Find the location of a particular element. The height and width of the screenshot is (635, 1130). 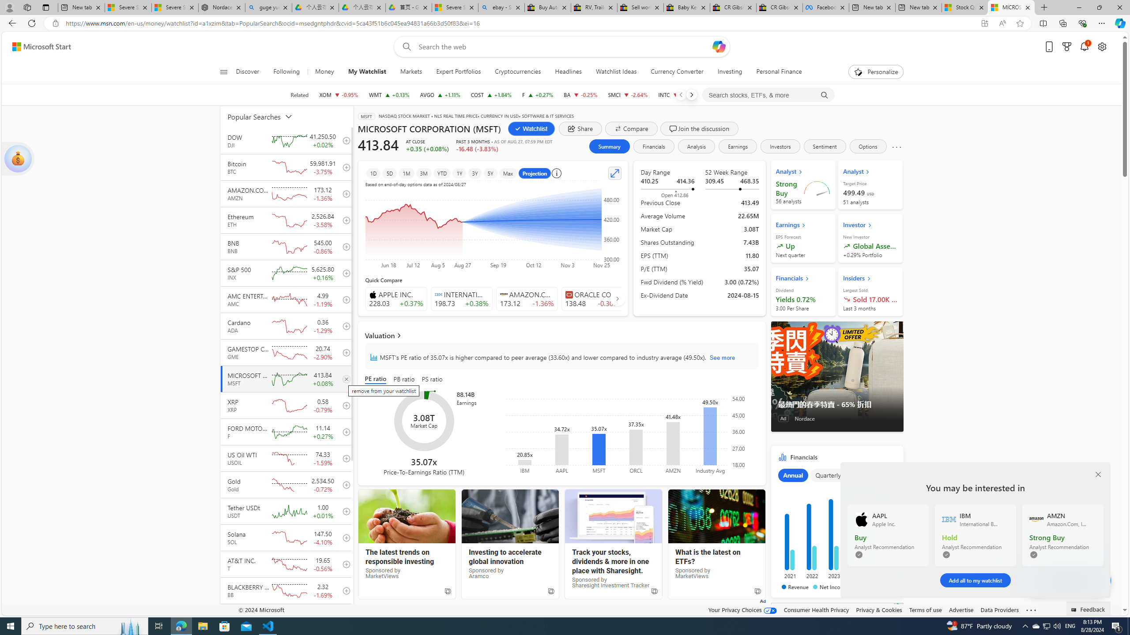

Class: removeIcon is located at coordinates (346, 378).